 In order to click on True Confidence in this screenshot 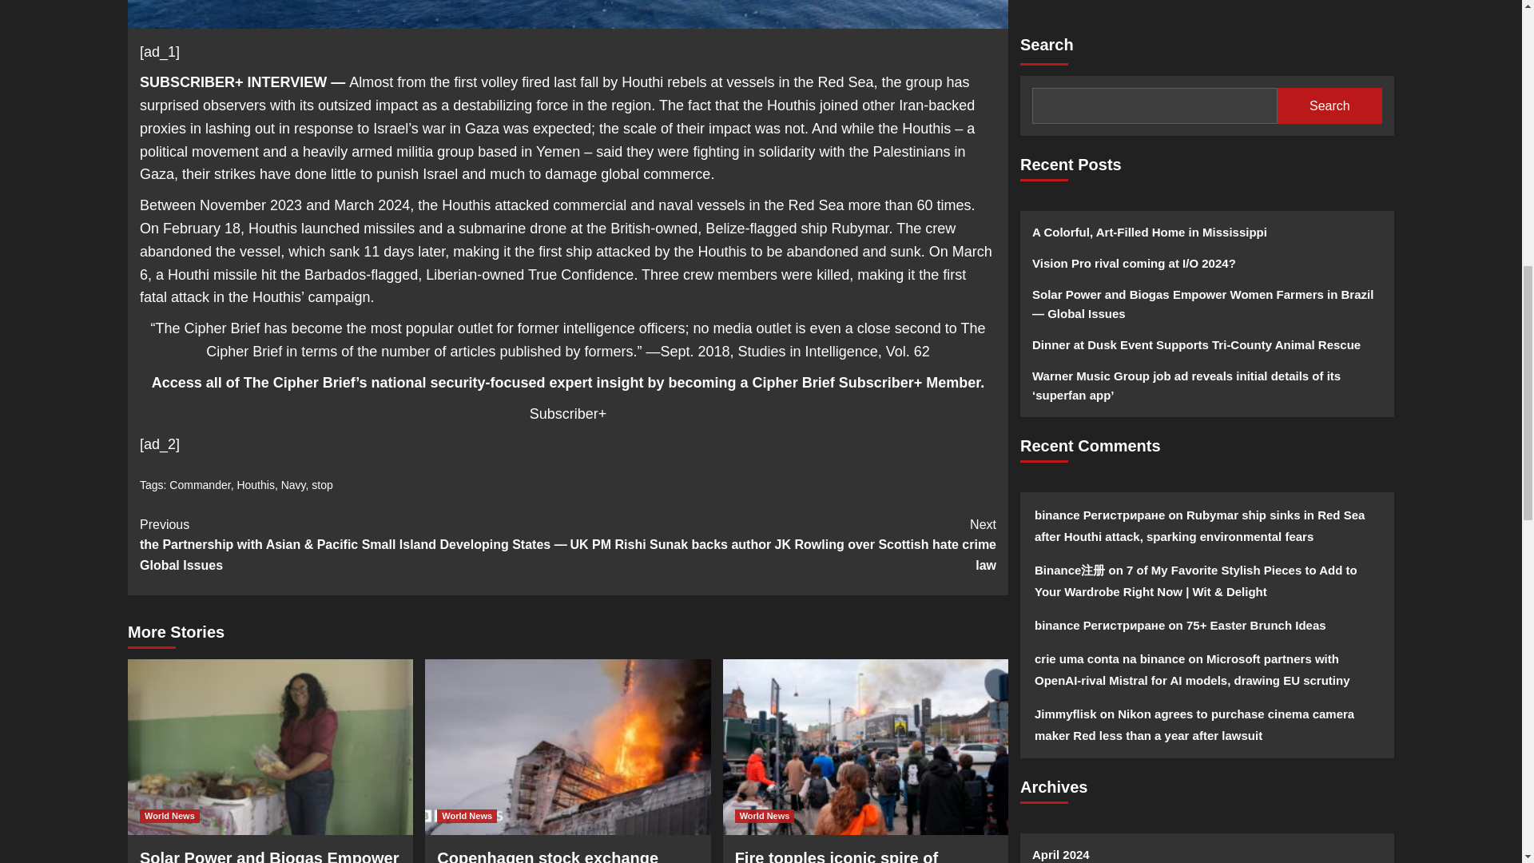, I will do `click(580, 275)`.